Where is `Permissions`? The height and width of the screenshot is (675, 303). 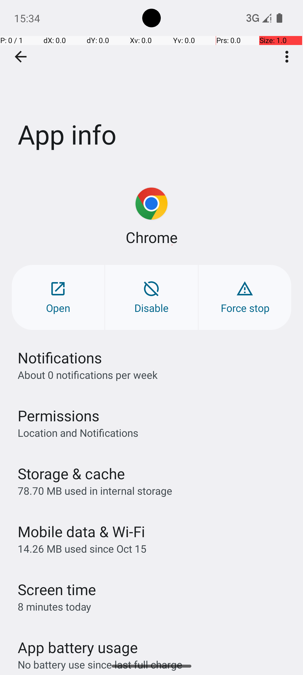 Permissions is located at coordinates (58, 416).